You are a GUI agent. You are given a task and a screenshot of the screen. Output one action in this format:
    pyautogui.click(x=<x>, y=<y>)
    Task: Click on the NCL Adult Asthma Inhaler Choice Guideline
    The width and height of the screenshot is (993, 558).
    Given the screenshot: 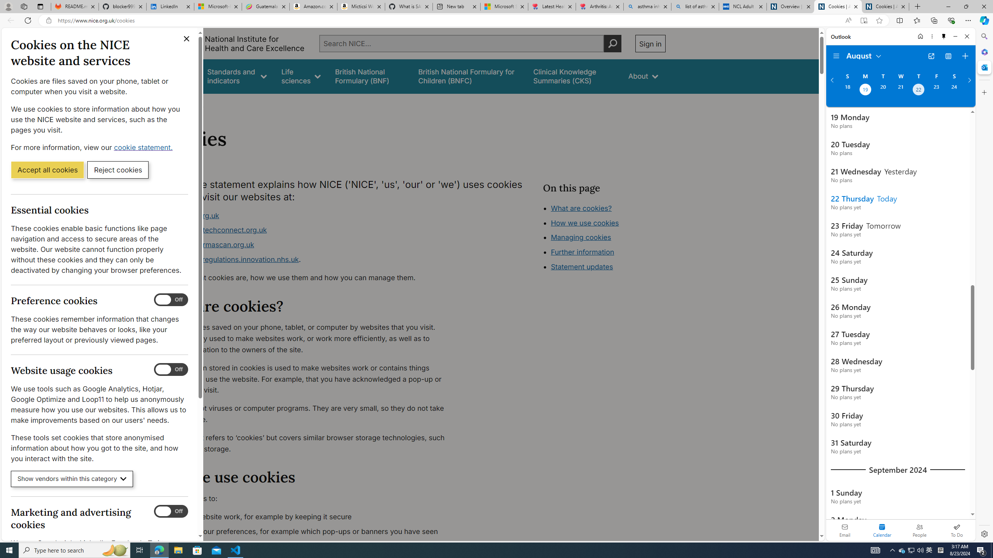 What is the action you would take?
    pyautogui.click(x=742, y=7)
    